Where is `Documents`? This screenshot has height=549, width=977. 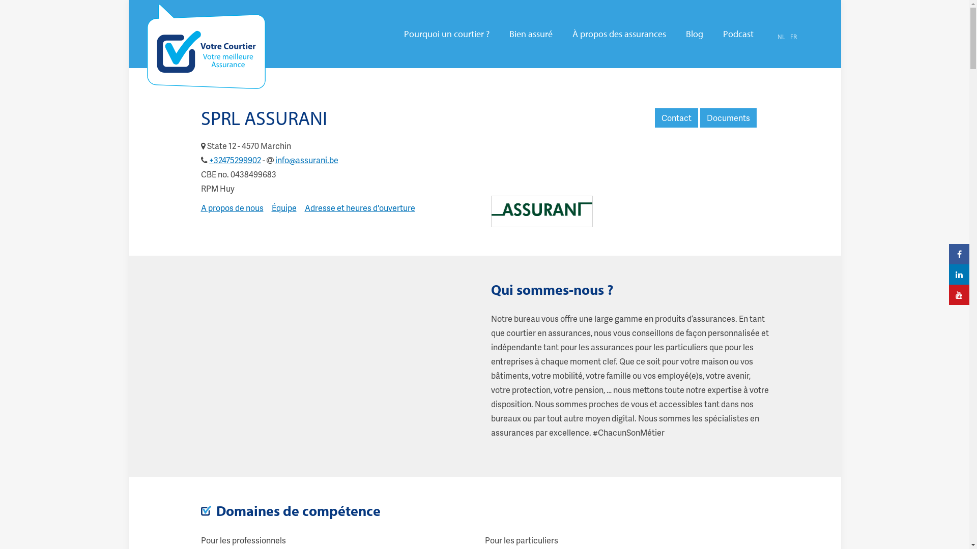
Documents is located at coordinates (729, 118).